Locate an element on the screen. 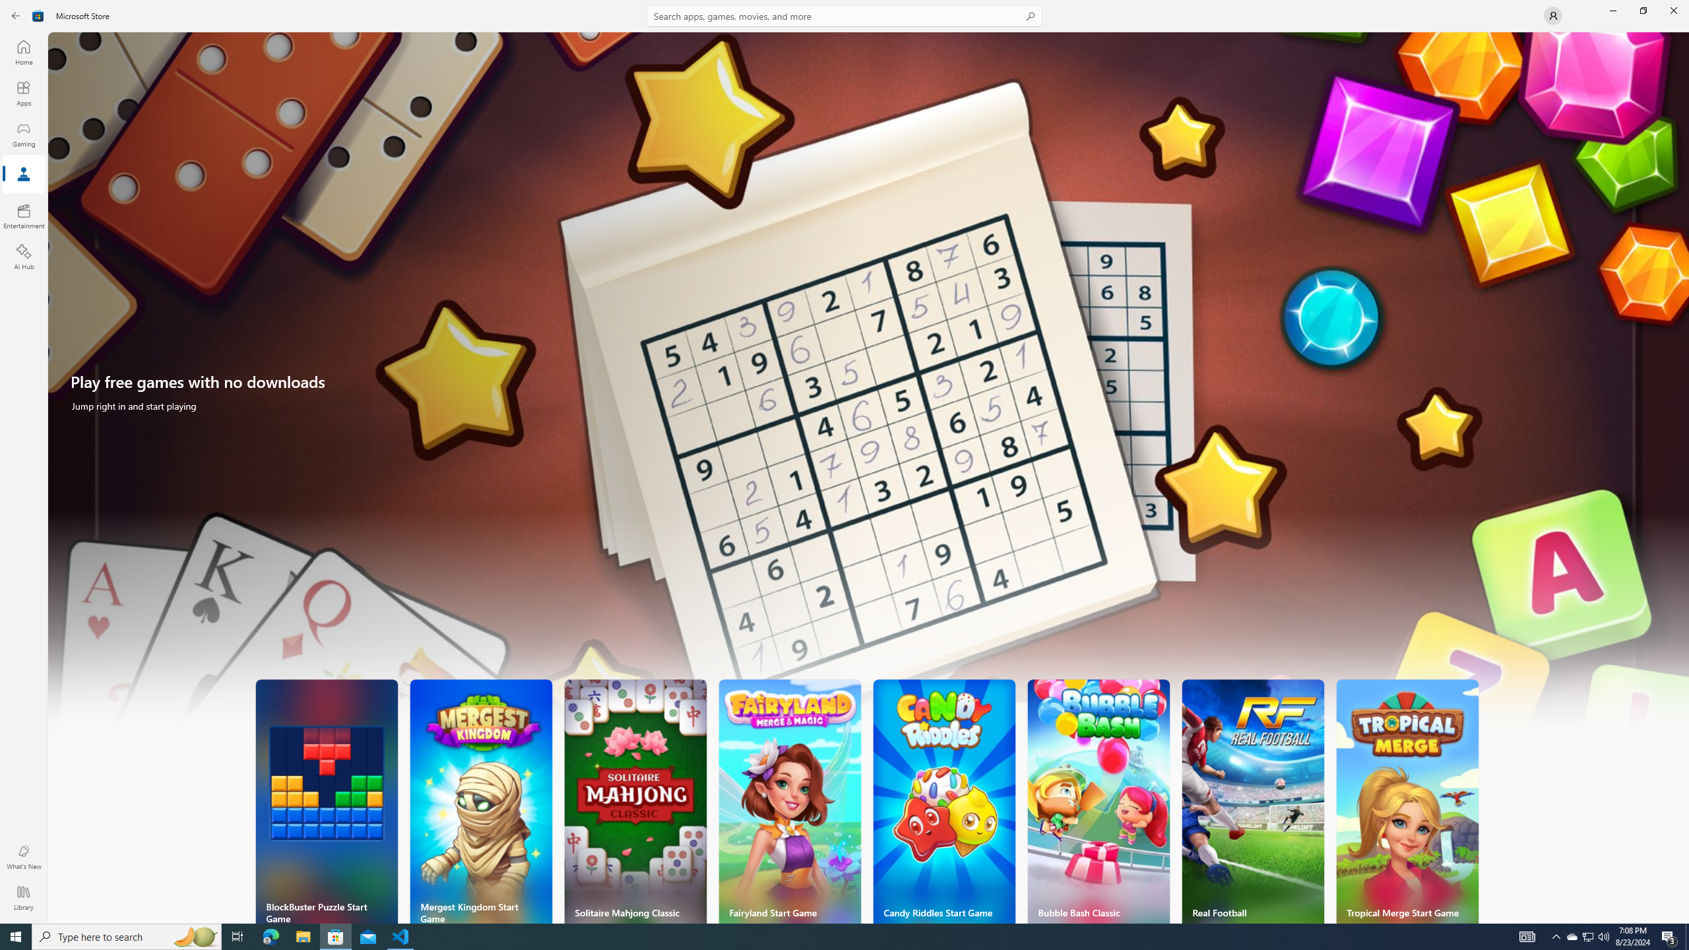 Image resolution: width=1689 pixels, height=950 pixels. Home is located at coordinates (24, 52).